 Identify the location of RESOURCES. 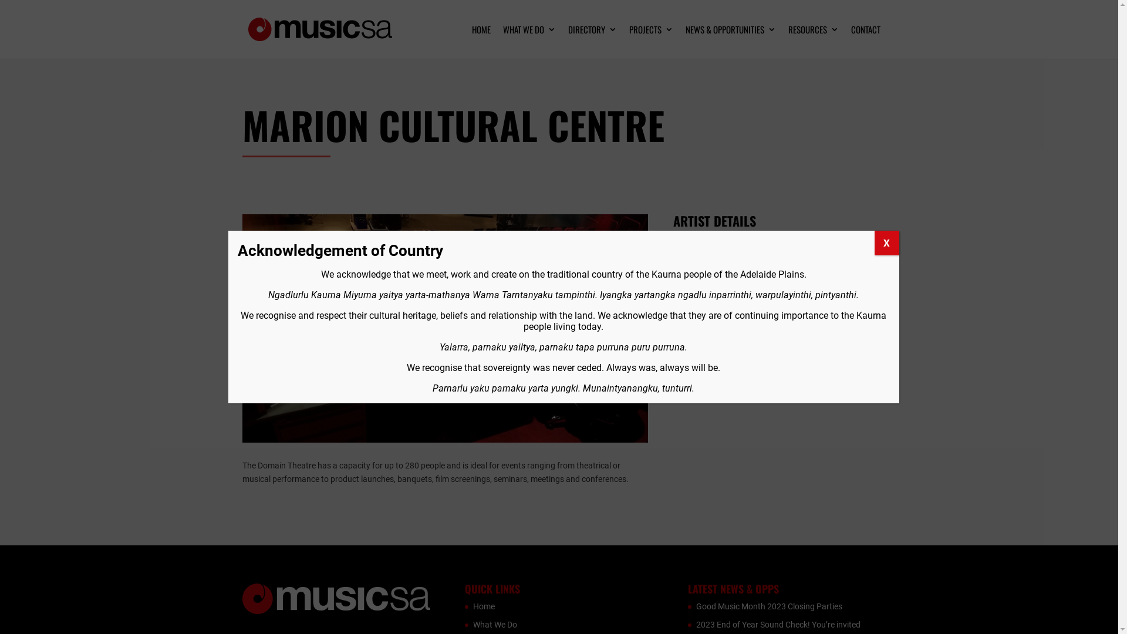
(814, 42).